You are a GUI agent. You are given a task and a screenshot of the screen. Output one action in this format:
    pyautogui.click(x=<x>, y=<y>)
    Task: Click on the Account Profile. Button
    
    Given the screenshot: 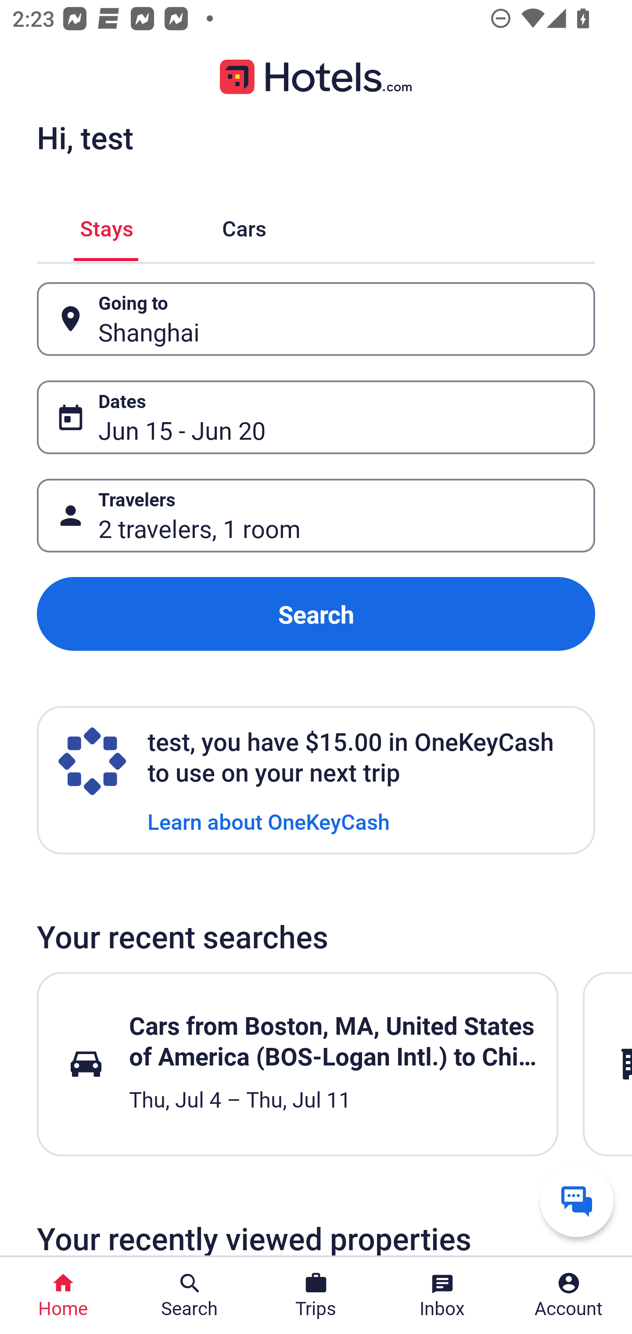 What is the action you would take?
    pyautogui.click(x=569, y=1295)
    